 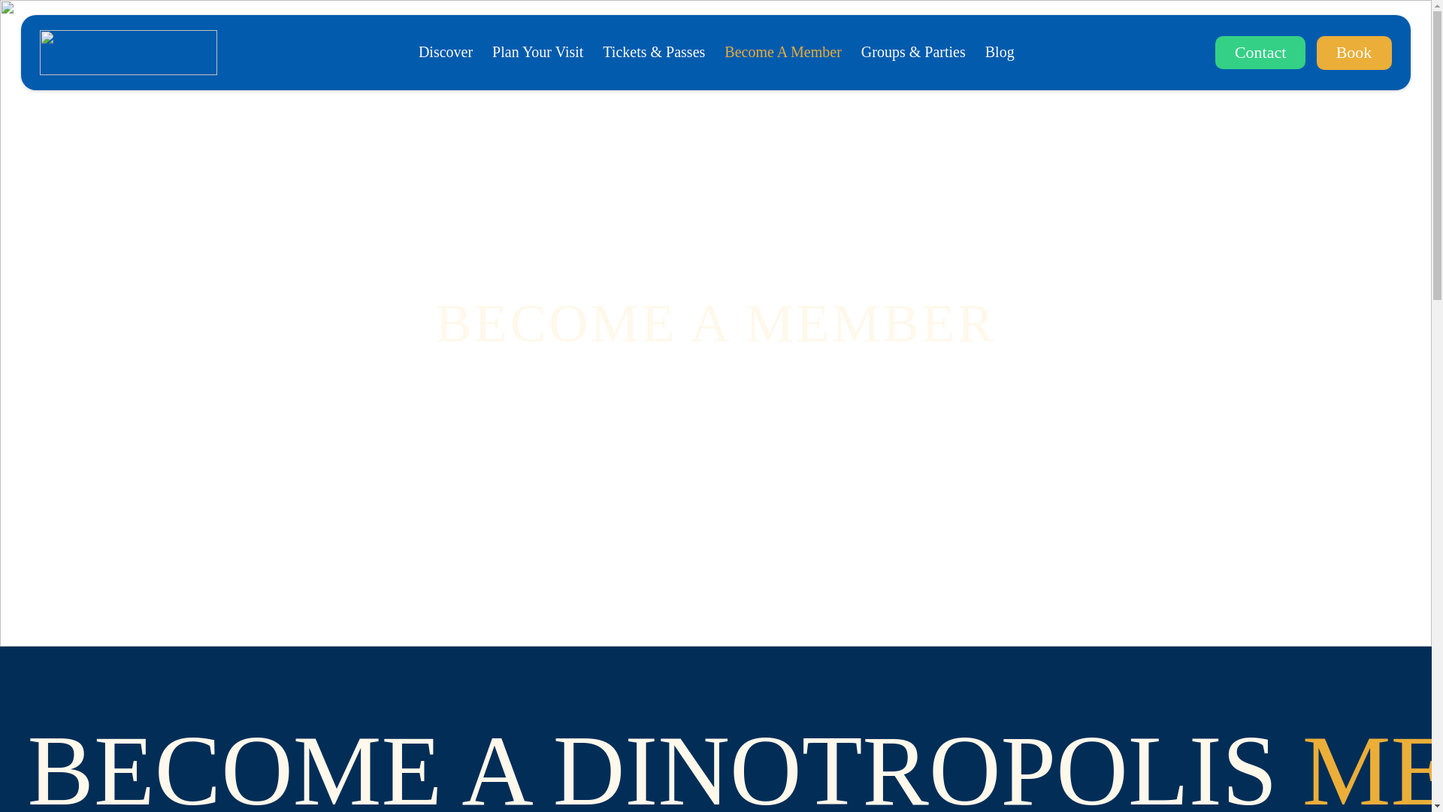 I want to click on Contact, so click(x=1260, y=53).